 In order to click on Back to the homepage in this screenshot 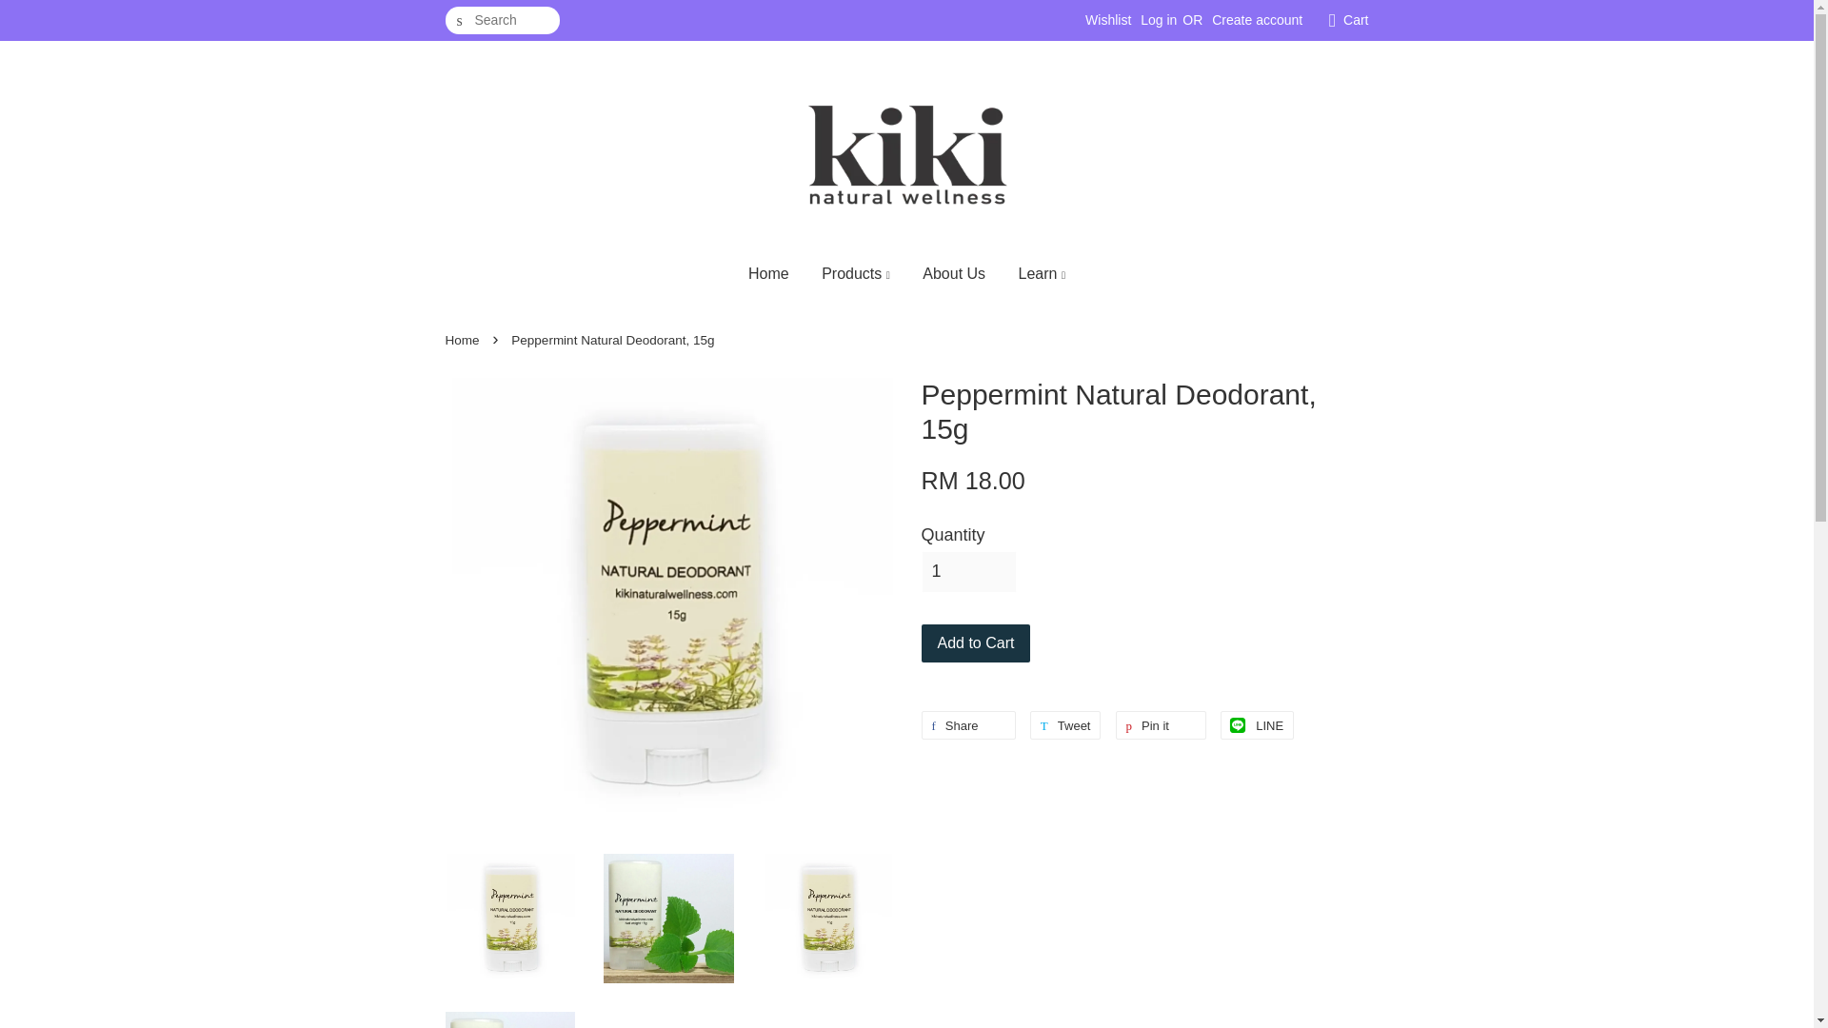, I will do `click(465, 340)`.